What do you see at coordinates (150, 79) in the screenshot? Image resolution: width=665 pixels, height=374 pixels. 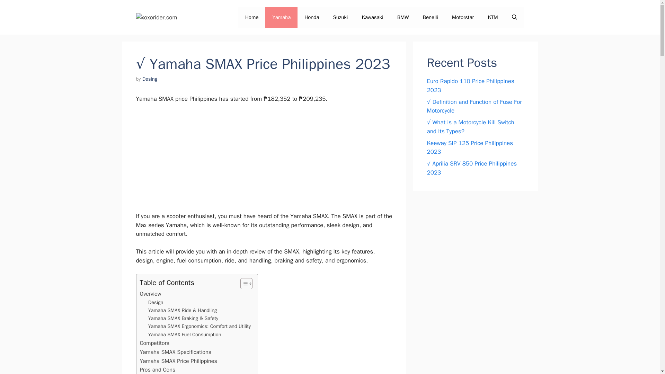 I see `View all posts by Desing` at bounding box center [150, 79].